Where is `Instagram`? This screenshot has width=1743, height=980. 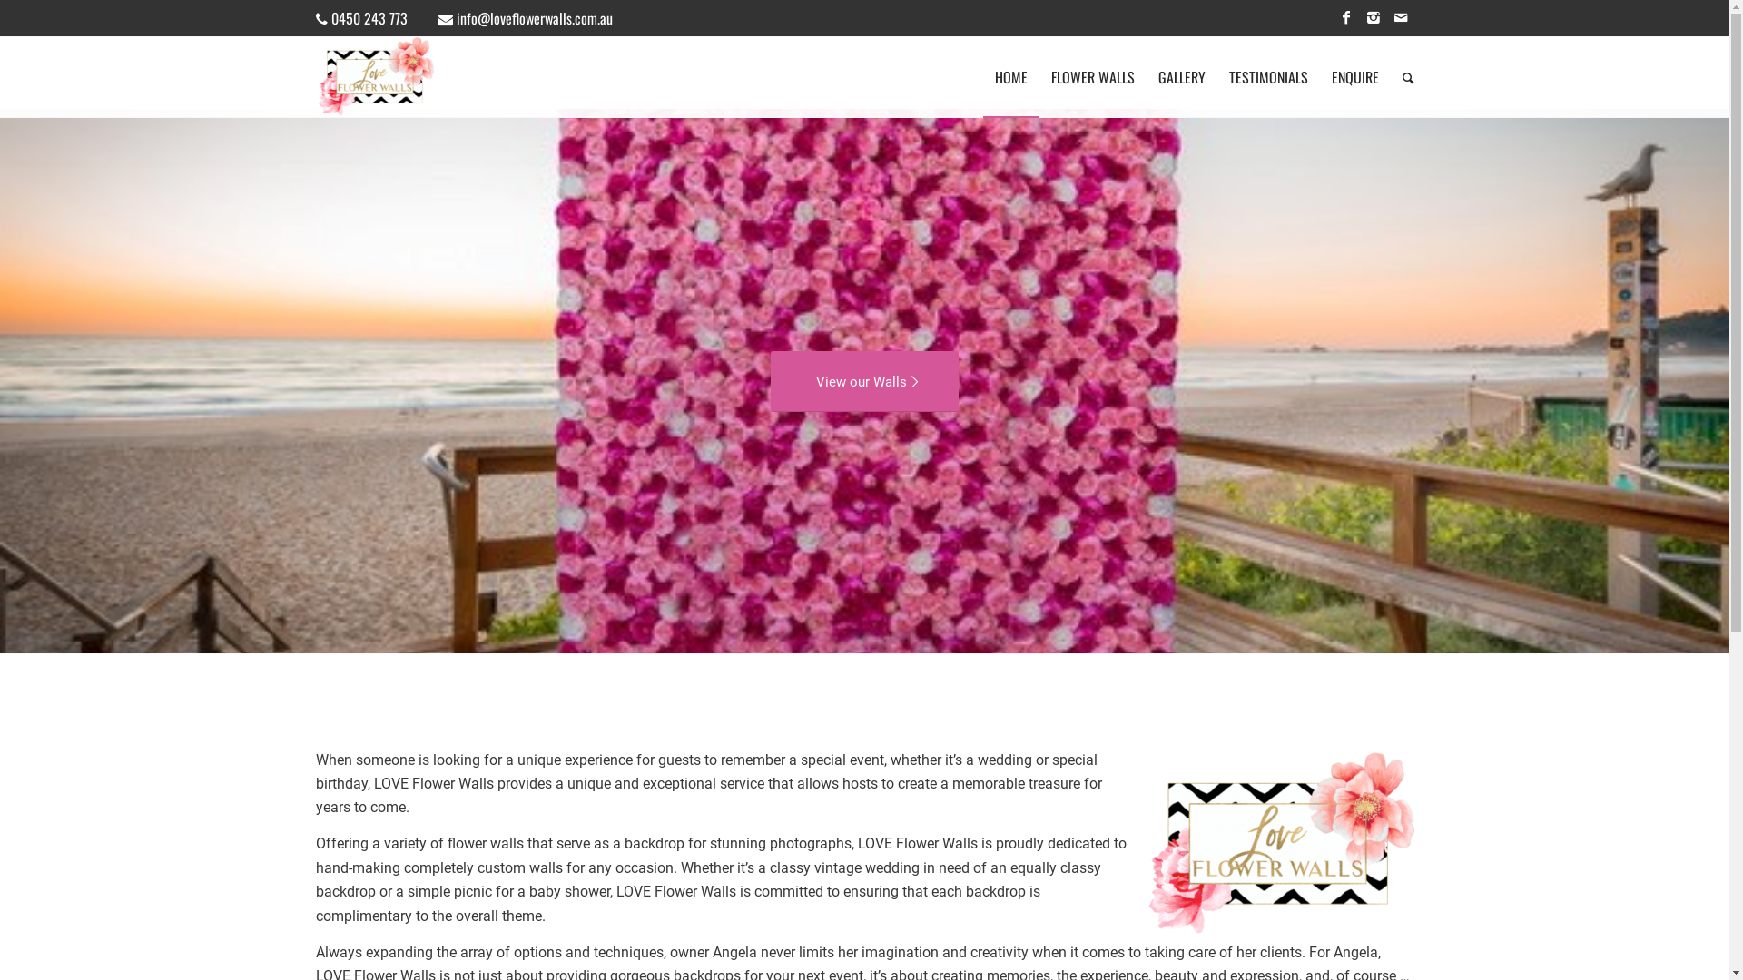
Instagram is located at coordinates (1374, 18).